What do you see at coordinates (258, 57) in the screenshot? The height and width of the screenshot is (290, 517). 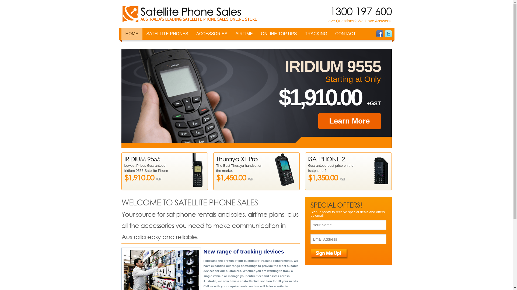 I see `Inmarsat Airtime` at bounding box center [258, 57].